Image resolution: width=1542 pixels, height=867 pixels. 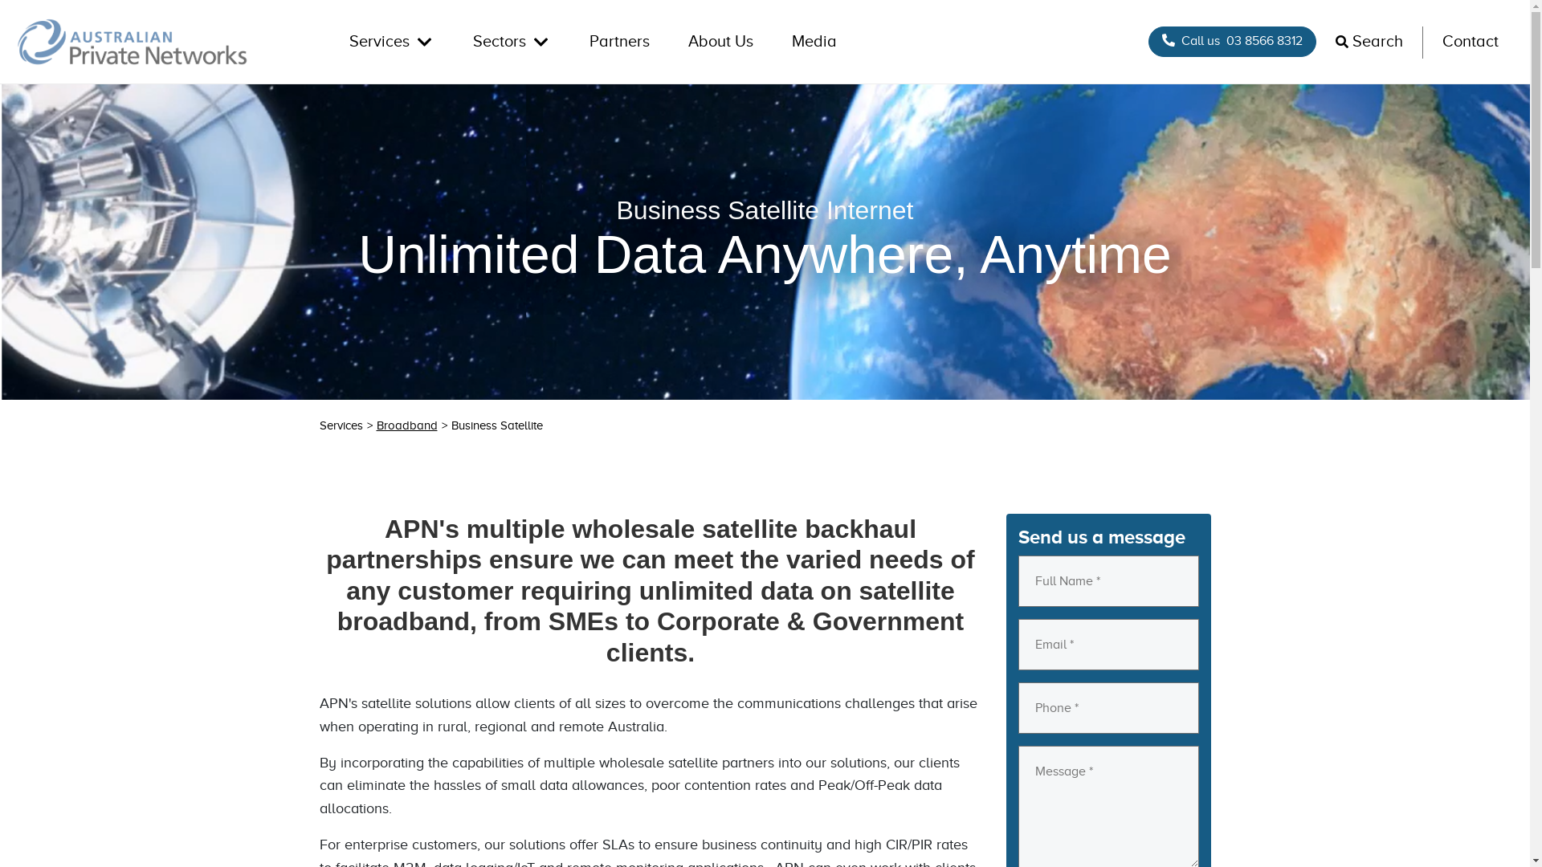 I want to click on Broadband, so click(x=406, y=425).